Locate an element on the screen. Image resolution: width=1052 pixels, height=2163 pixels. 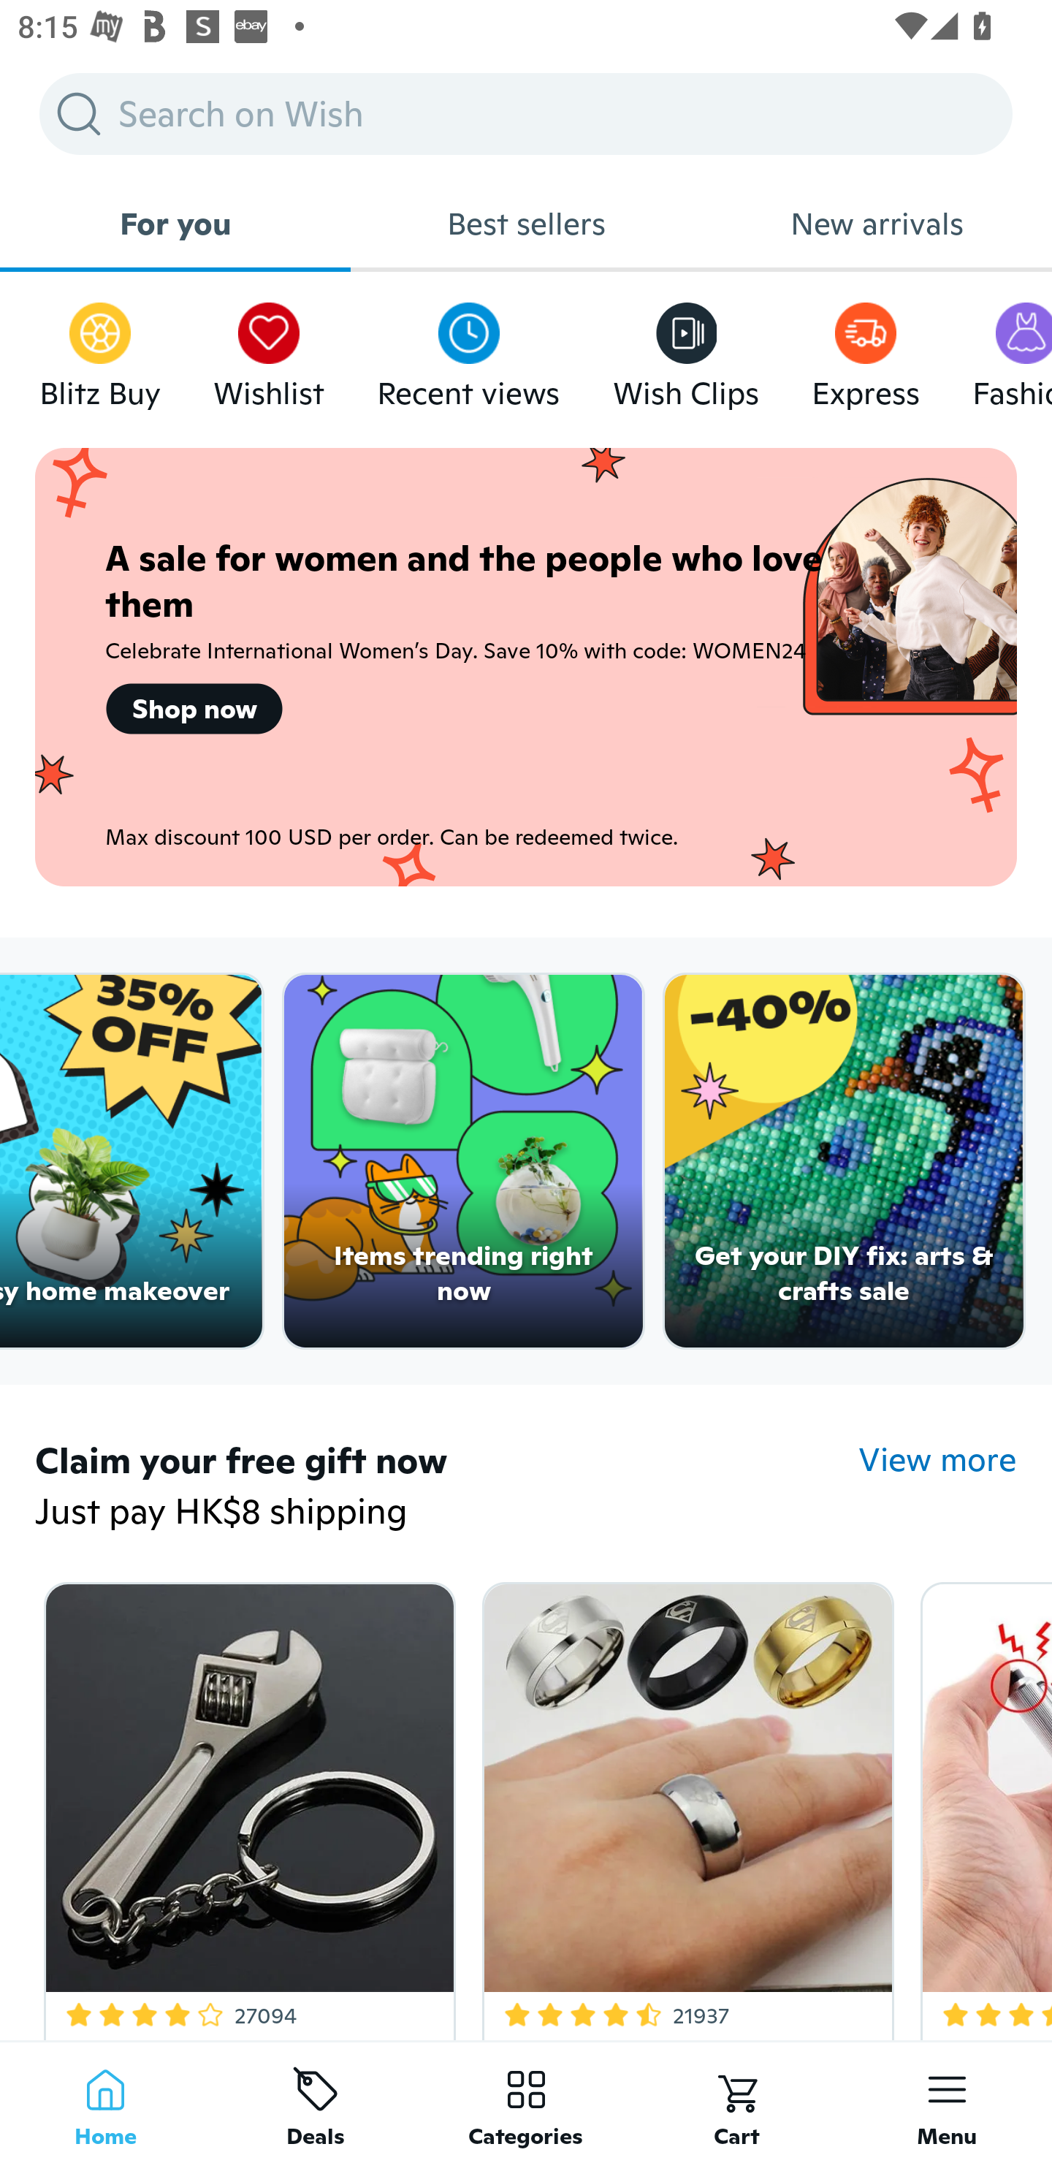
View more is located at coordinates (938, 1460).